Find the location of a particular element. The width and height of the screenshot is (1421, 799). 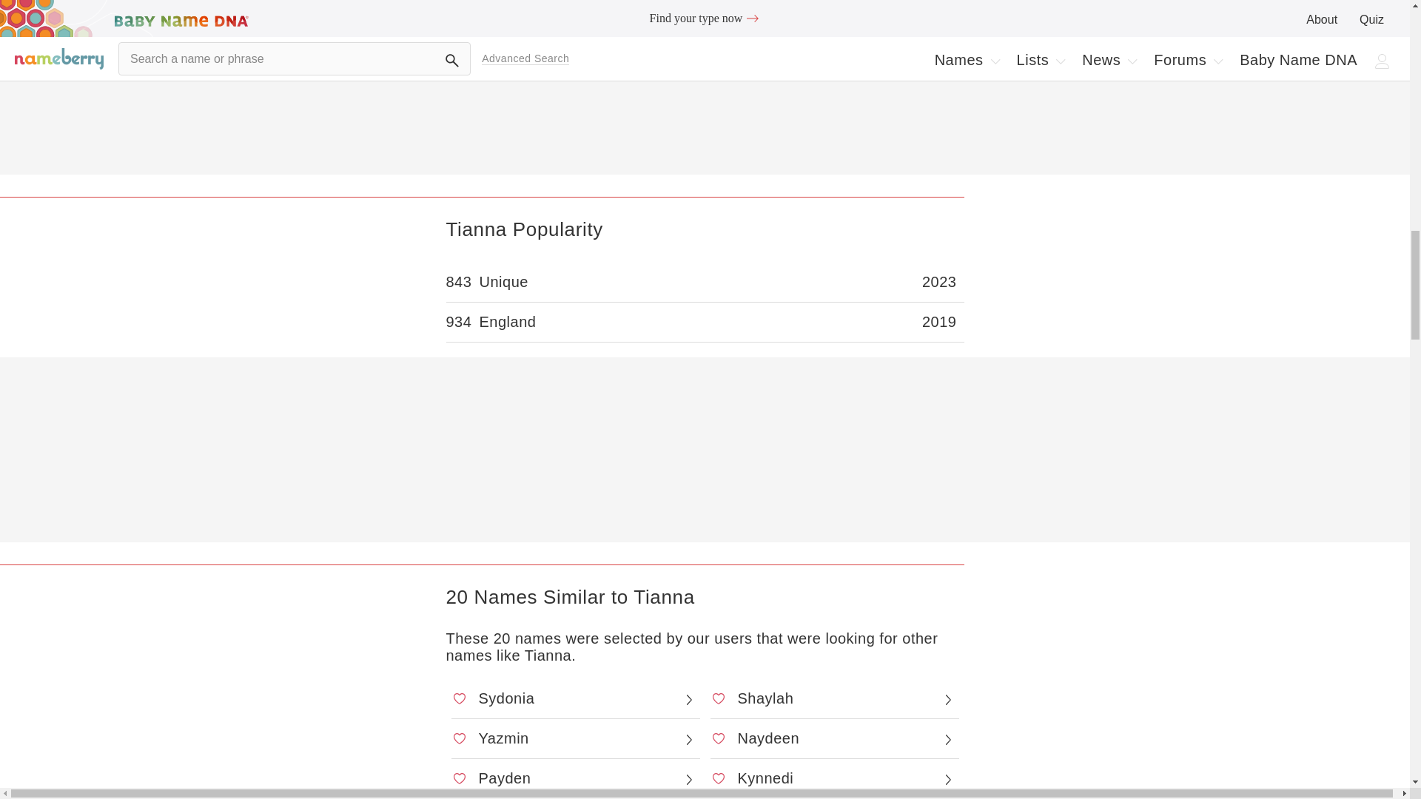

Chevron - Right is located at coordinates (688, 700).